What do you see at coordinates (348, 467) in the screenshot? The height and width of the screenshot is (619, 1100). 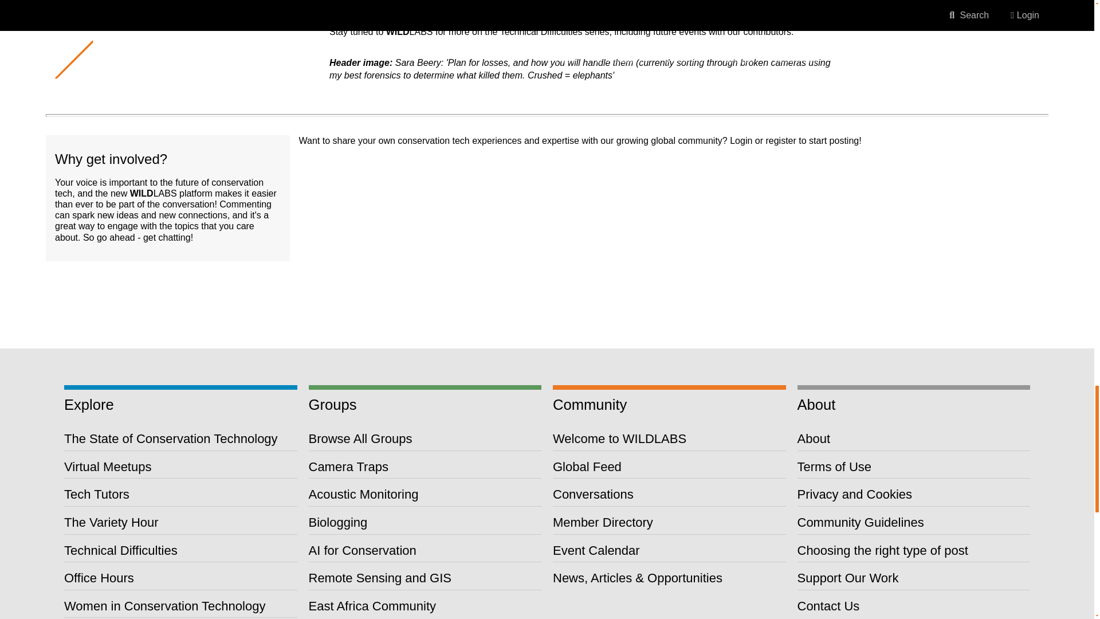 I see `Camera Traps` at bounding box center [348, 467].